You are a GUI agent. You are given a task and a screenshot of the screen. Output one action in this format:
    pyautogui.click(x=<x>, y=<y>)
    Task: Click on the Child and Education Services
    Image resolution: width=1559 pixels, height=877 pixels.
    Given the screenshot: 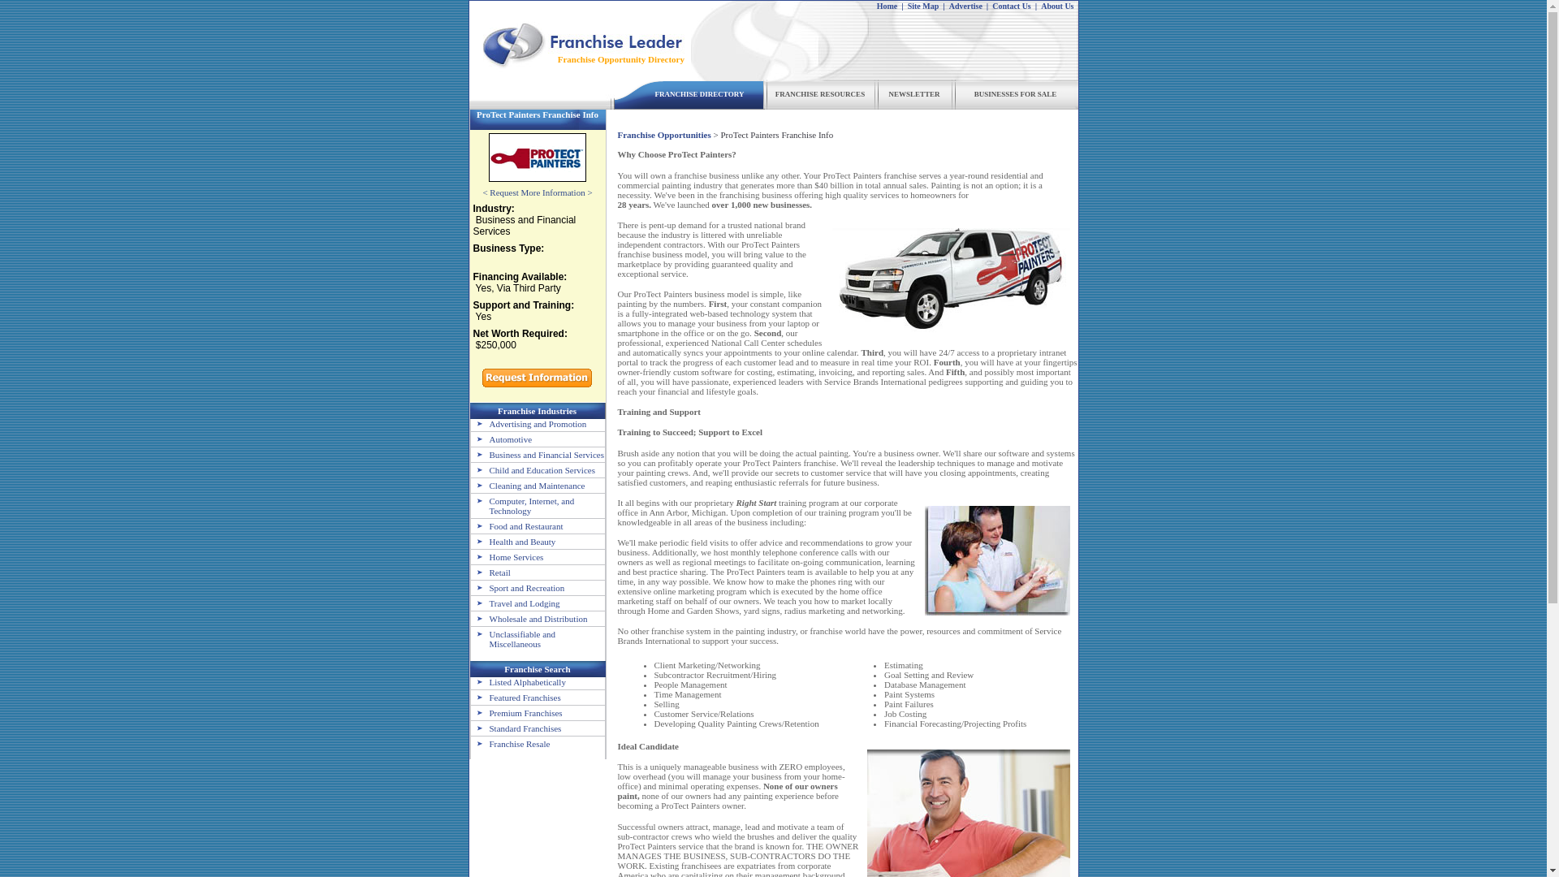 What is the action you would take?
    pyautogui.click(x=533, y=470)
    